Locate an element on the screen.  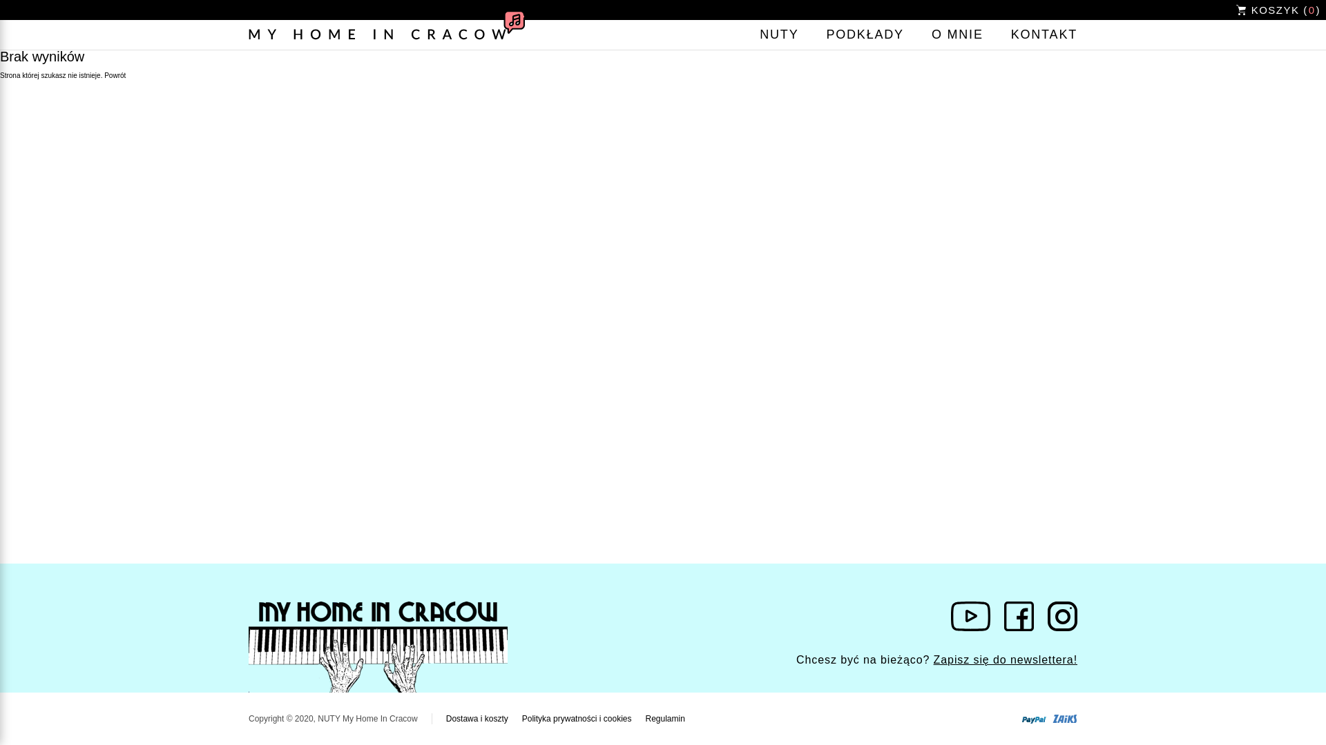
NUTY is located at coordinates (779, 34).